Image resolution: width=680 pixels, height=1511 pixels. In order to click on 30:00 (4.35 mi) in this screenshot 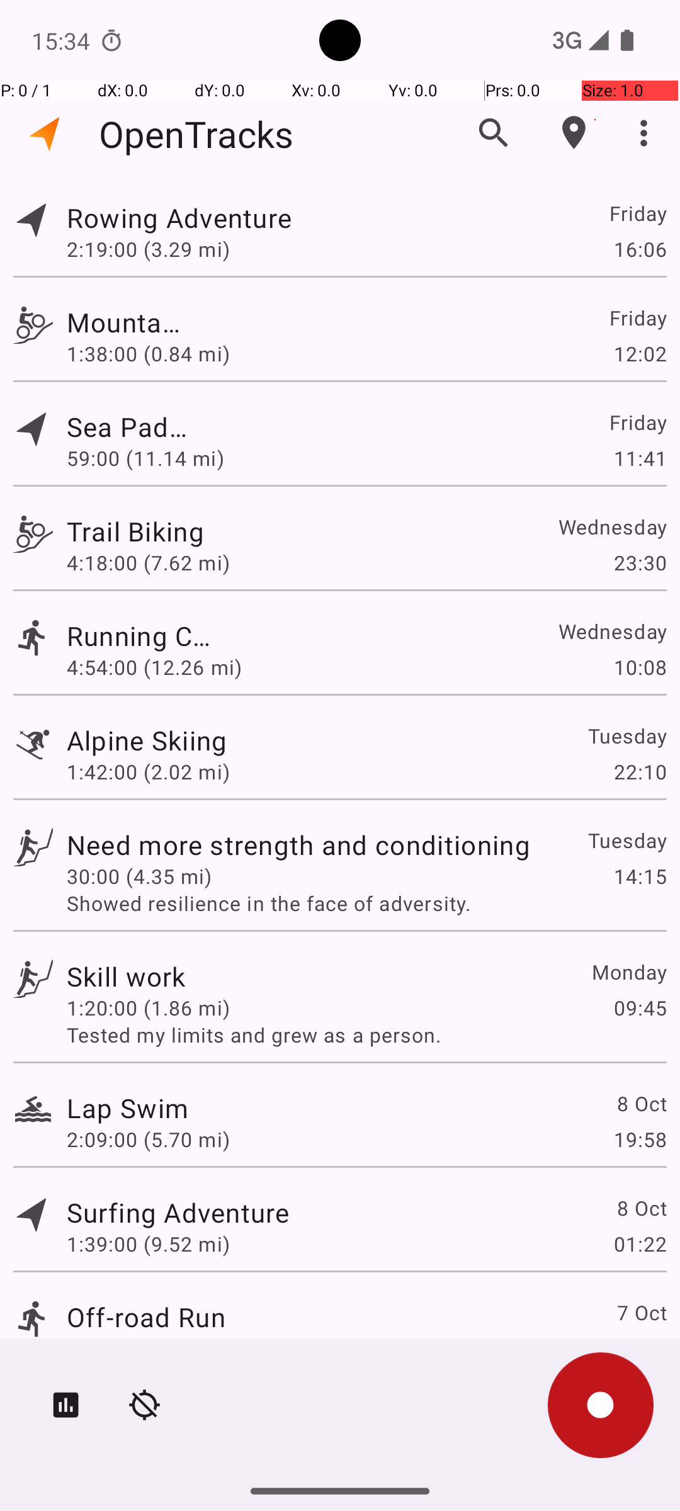, I will do `click(139, 876)`.